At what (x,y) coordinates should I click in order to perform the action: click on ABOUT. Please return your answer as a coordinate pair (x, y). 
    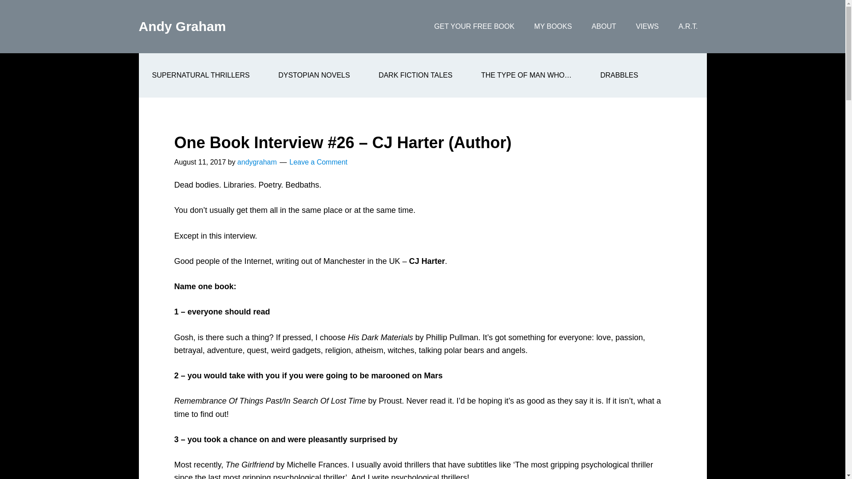
    Looking at the image, I should click on (603, 27).